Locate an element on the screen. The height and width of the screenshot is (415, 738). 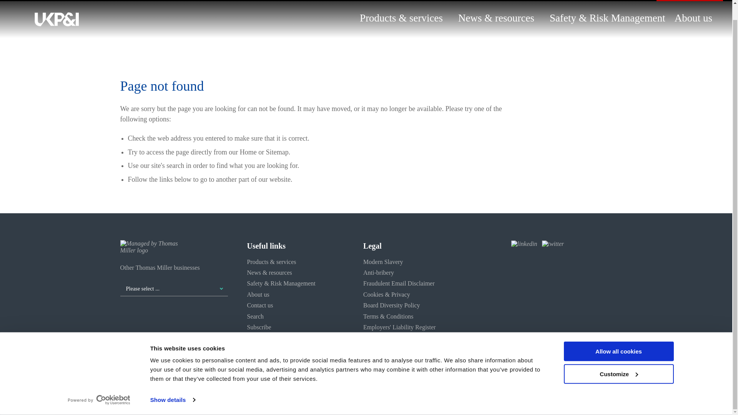
Allow all cookies is located at coordinates (618, 336).